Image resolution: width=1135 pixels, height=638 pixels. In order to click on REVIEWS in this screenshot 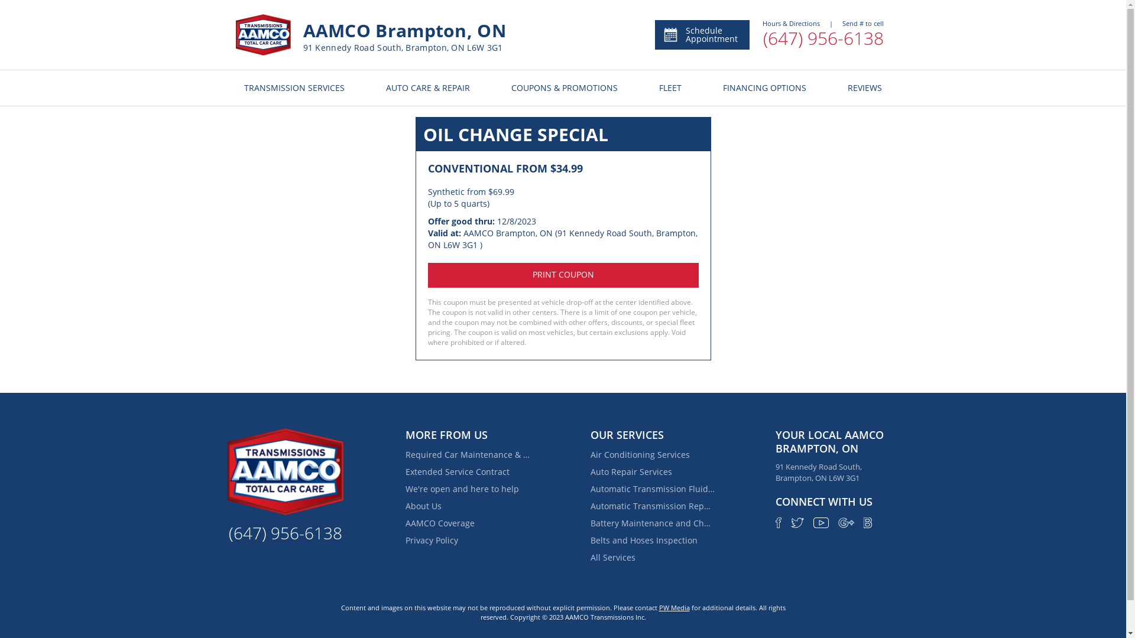, I will do `click(865, 88)`.